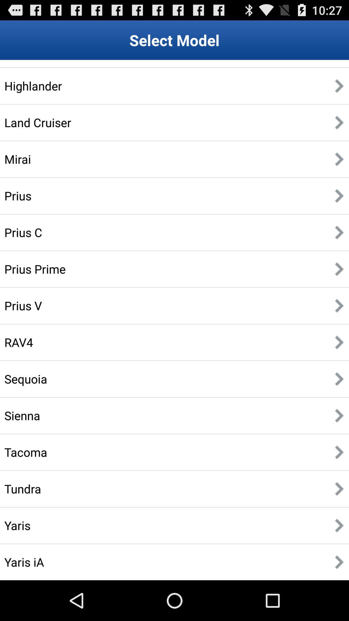  I want to click on open icon above the prius v item, so click(35, 269).